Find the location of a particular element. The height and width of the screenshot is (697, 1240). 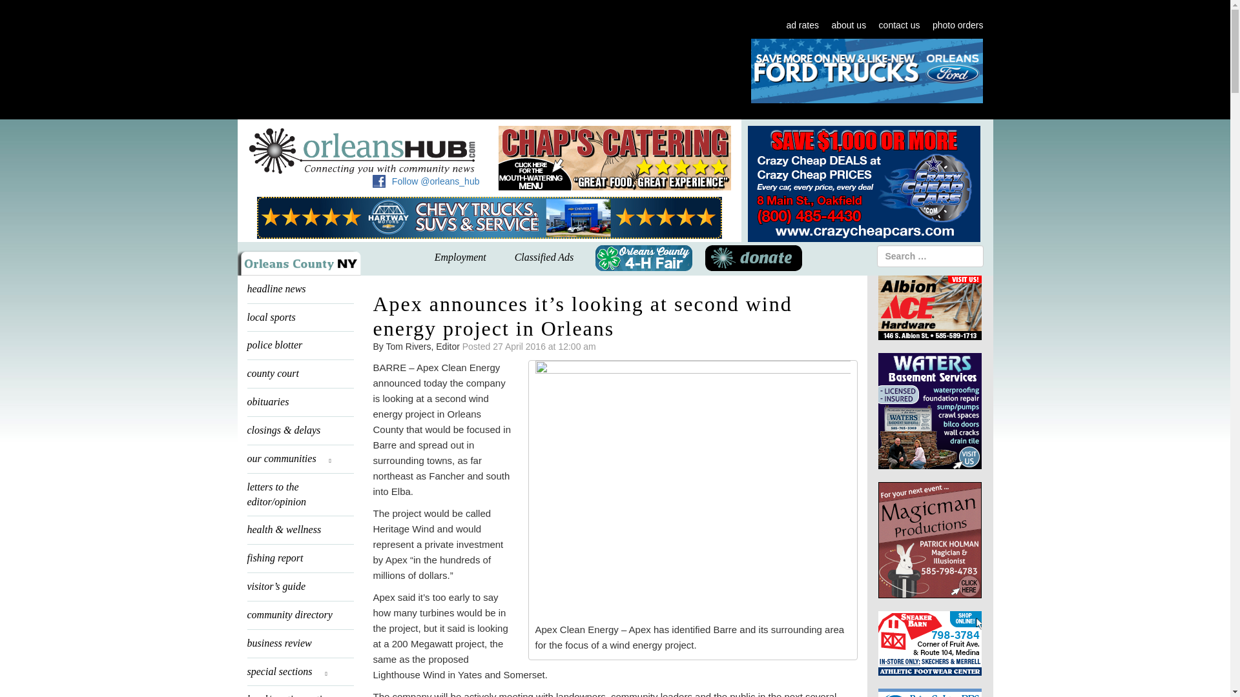

Employment is located at coordinates (460, 258).